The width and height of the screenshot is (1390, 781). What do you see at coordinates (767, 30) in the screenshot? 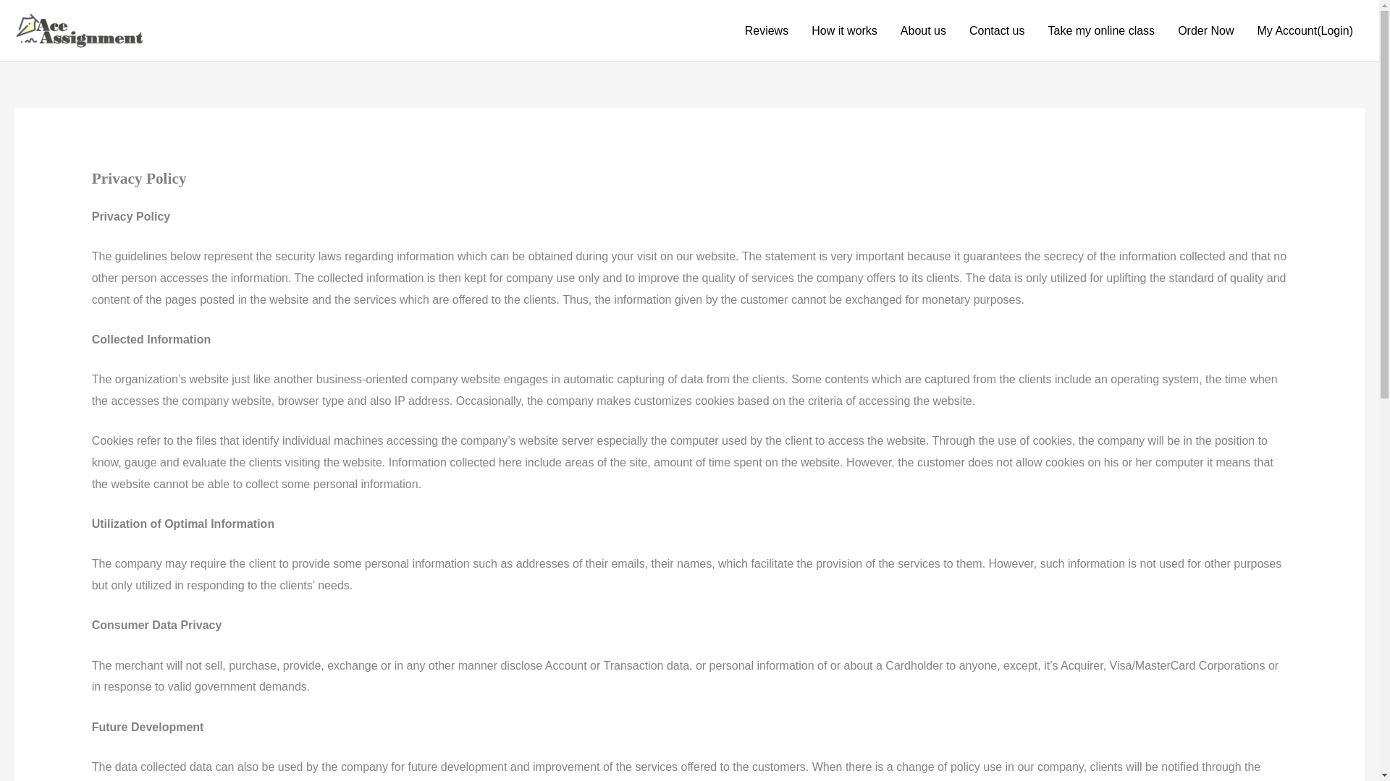
I see `Reviews` at bounding box center [767, 30].